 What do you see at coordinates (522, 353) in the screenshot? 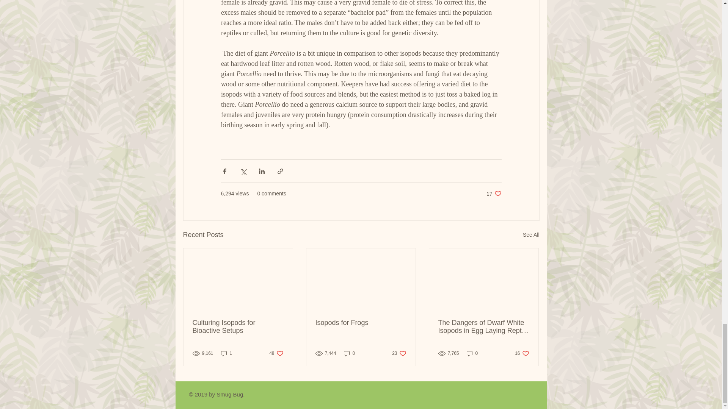
I see `0` at bounding box center [522, 353].